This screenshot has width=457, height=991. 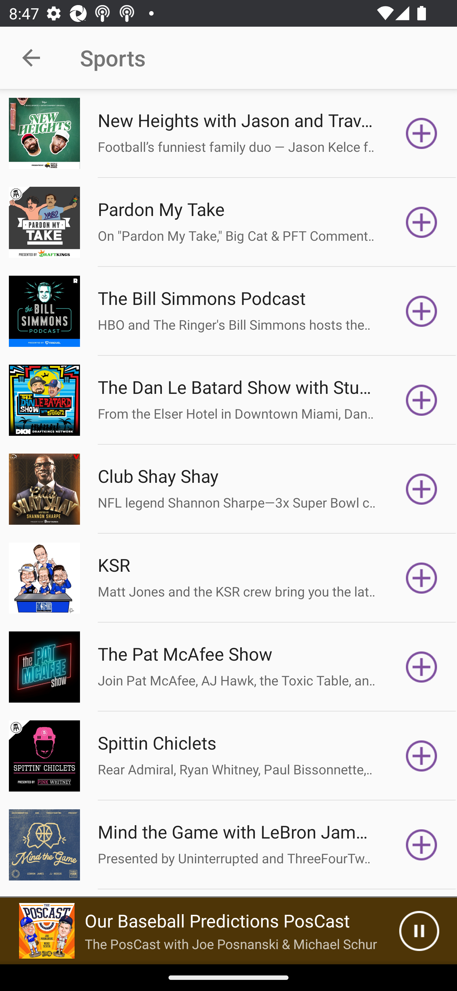 What do you see at coordinates (421, 667) in the screenshot?
I see `Subscribe` at bounding box center [421, 667].